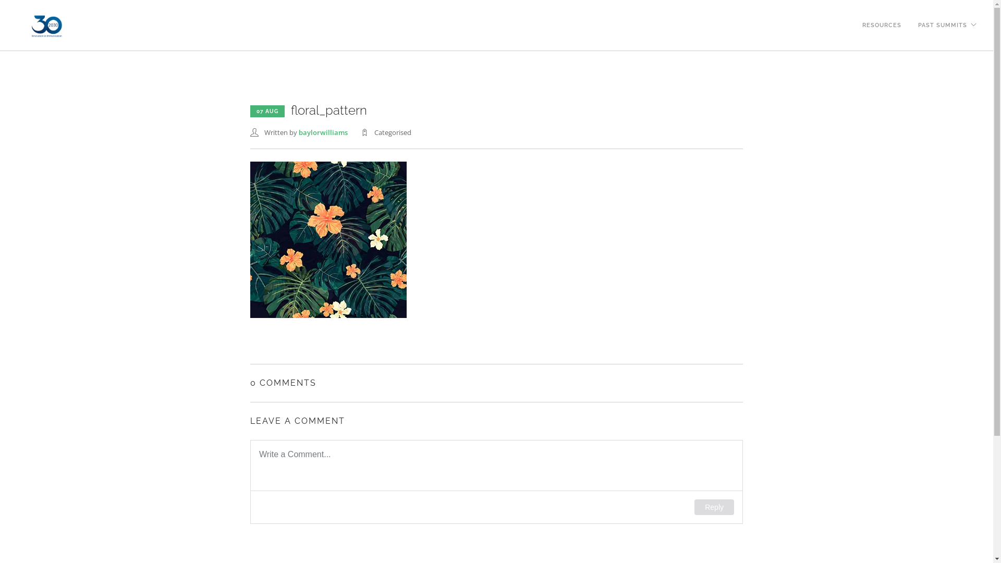 The height and width of the screenshot is (563, 1001). Describe the element at coordinates (323, 132) in the screenshot. I see `baylorwilliams` at that location.